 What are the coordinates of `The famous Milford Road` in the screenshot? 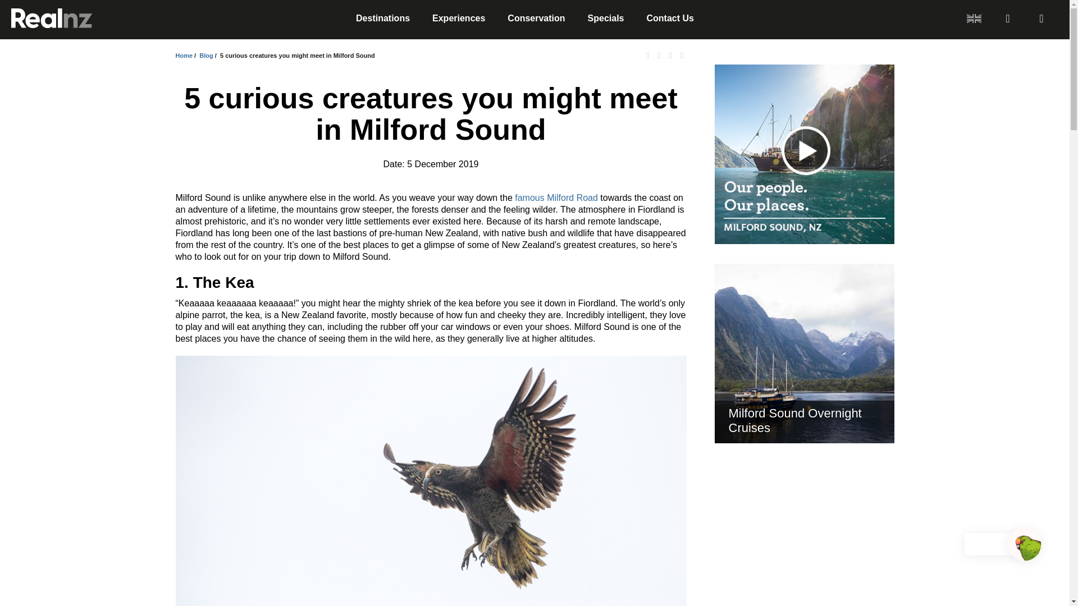 It's located at (556, 198).